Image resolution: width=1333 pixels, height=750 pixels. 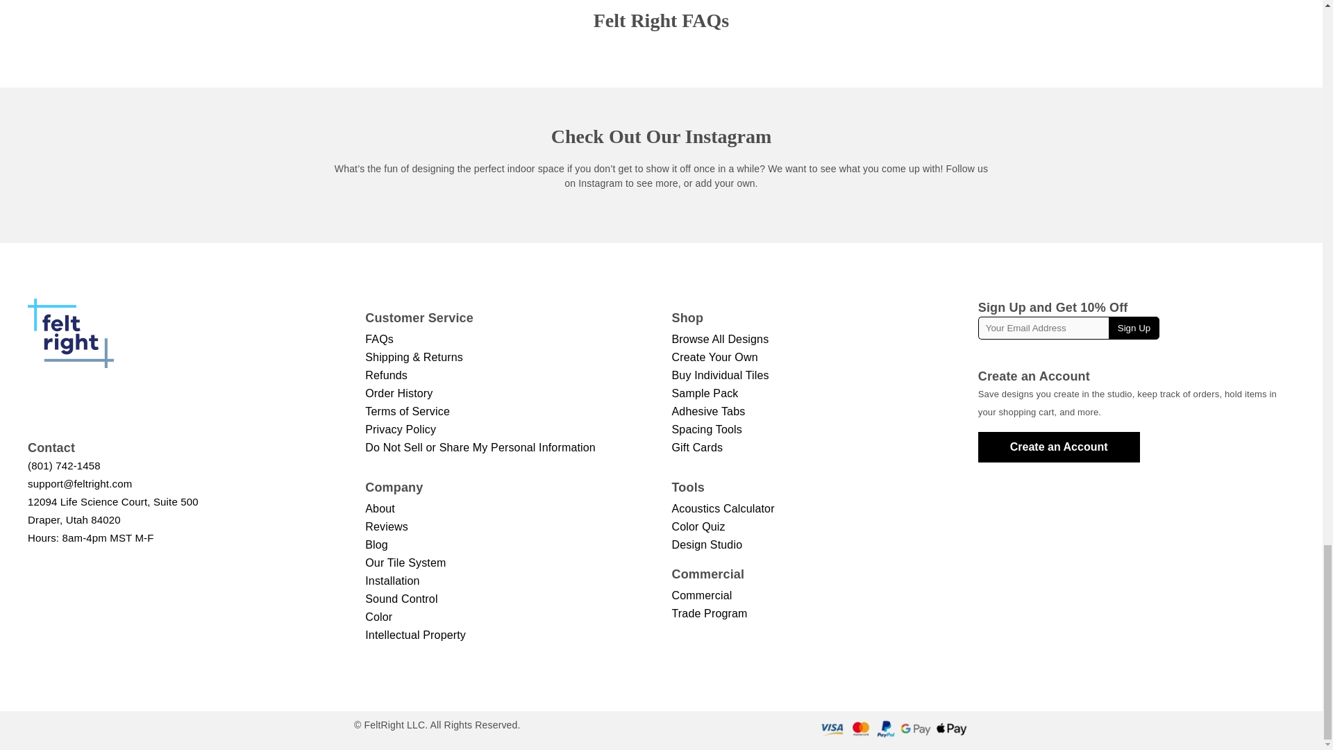 I want to click on Privacy Policy, so click(x=400, y=429).